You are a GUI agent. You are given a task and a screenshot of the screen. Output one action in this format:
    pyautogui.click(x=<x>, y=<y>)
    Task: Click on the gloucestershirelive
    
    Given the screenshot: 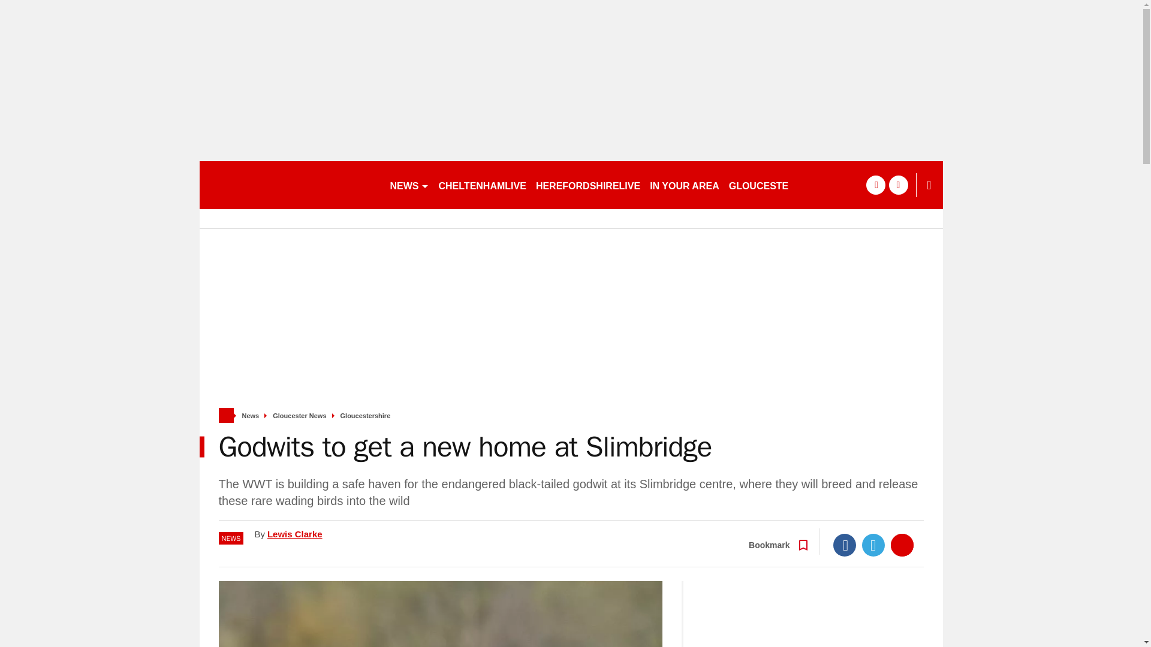 What is the action you would take?
    pyautogui.click(x=289, y=185)
    